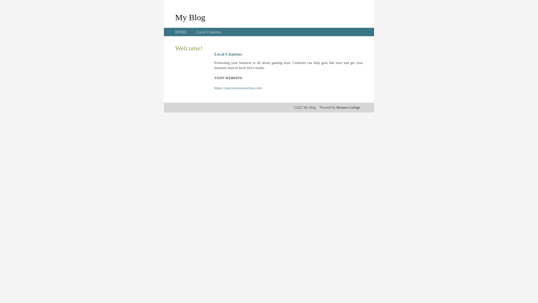  Describe the element at coordinates (238, 88) in the screenshot. I see `https://yoursonconstruction.com/` at that location.